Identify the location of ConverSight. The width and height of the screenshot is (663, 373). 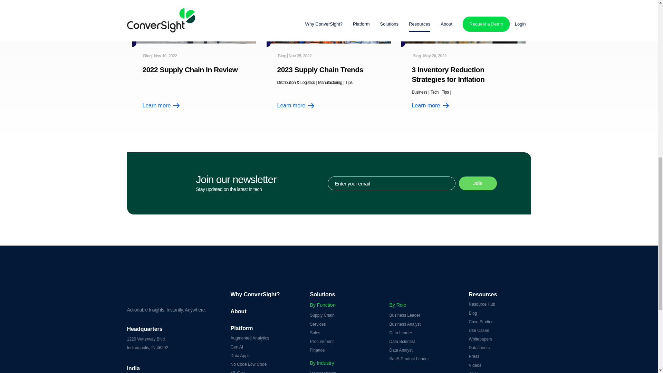
(173, 288).